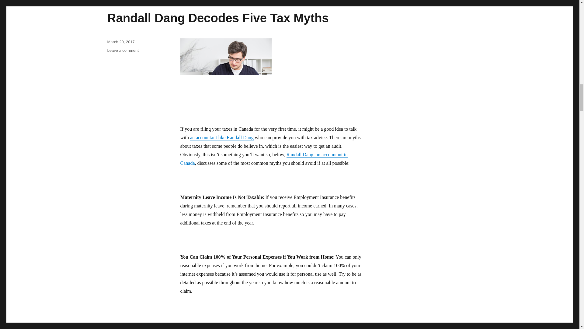 Image resolution: width=584 pixels, height=329 pixels. I want to click on Randall Dang Decodes Five Tax Myths, so click(222, 137).